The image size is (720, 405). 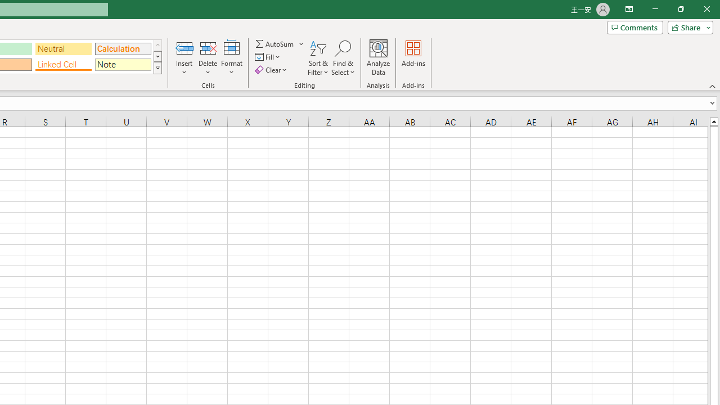 What do you see at coordinates (269, 57) in the screenshot?
I see `Fill` at bounding box center [269, 57].